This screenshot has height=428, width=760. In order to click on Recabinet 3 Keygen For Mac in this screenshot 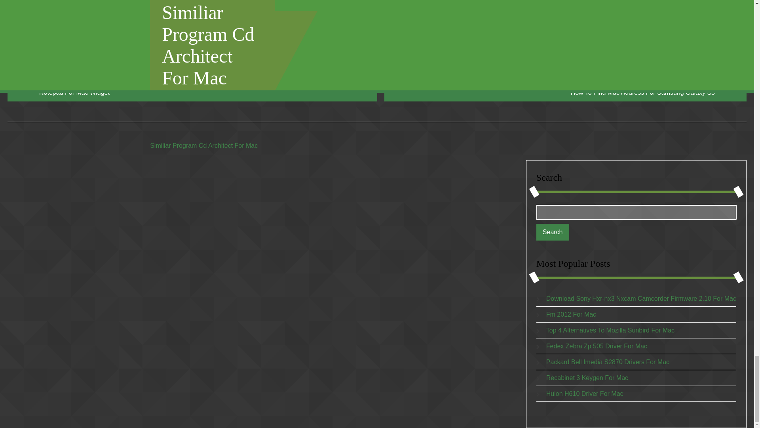, I will do `click(587, 378)`.